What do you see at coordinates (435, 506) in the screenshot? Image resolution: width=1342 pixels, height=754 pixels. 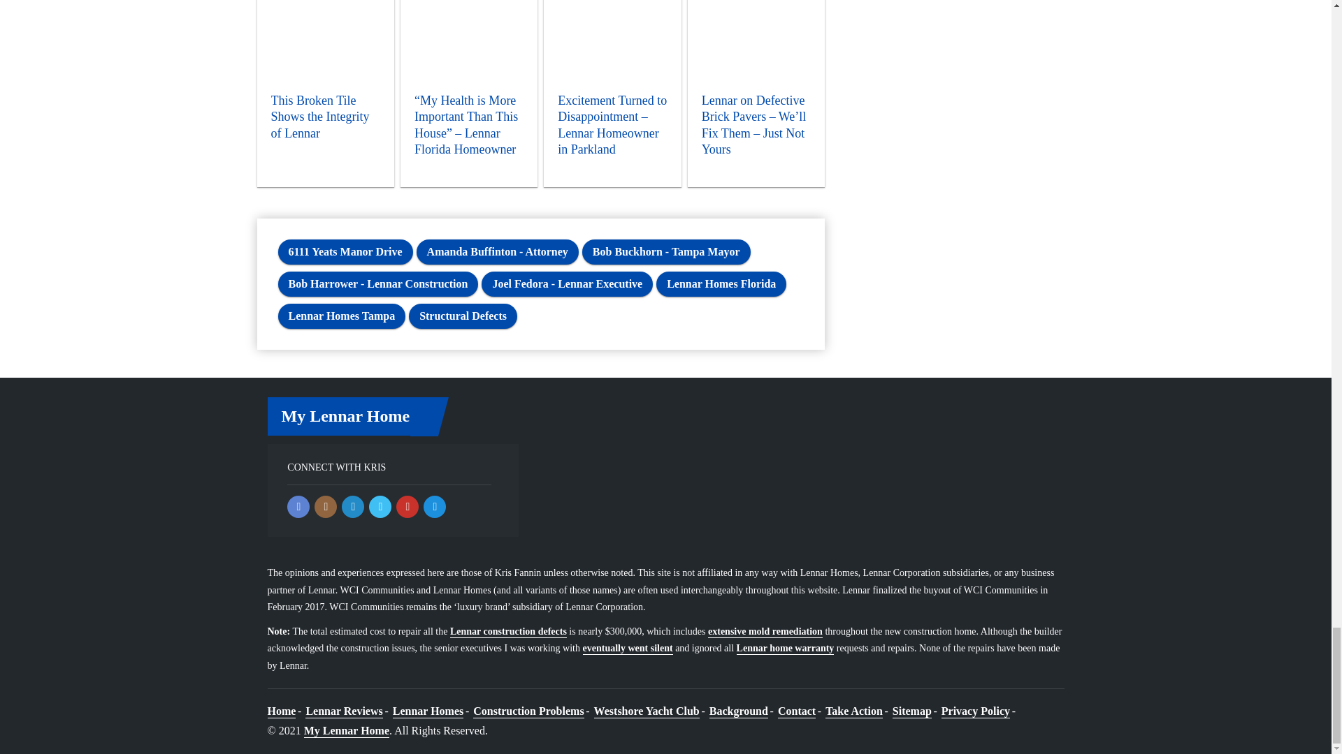 I see `Email` at bounding box center [435, 506].